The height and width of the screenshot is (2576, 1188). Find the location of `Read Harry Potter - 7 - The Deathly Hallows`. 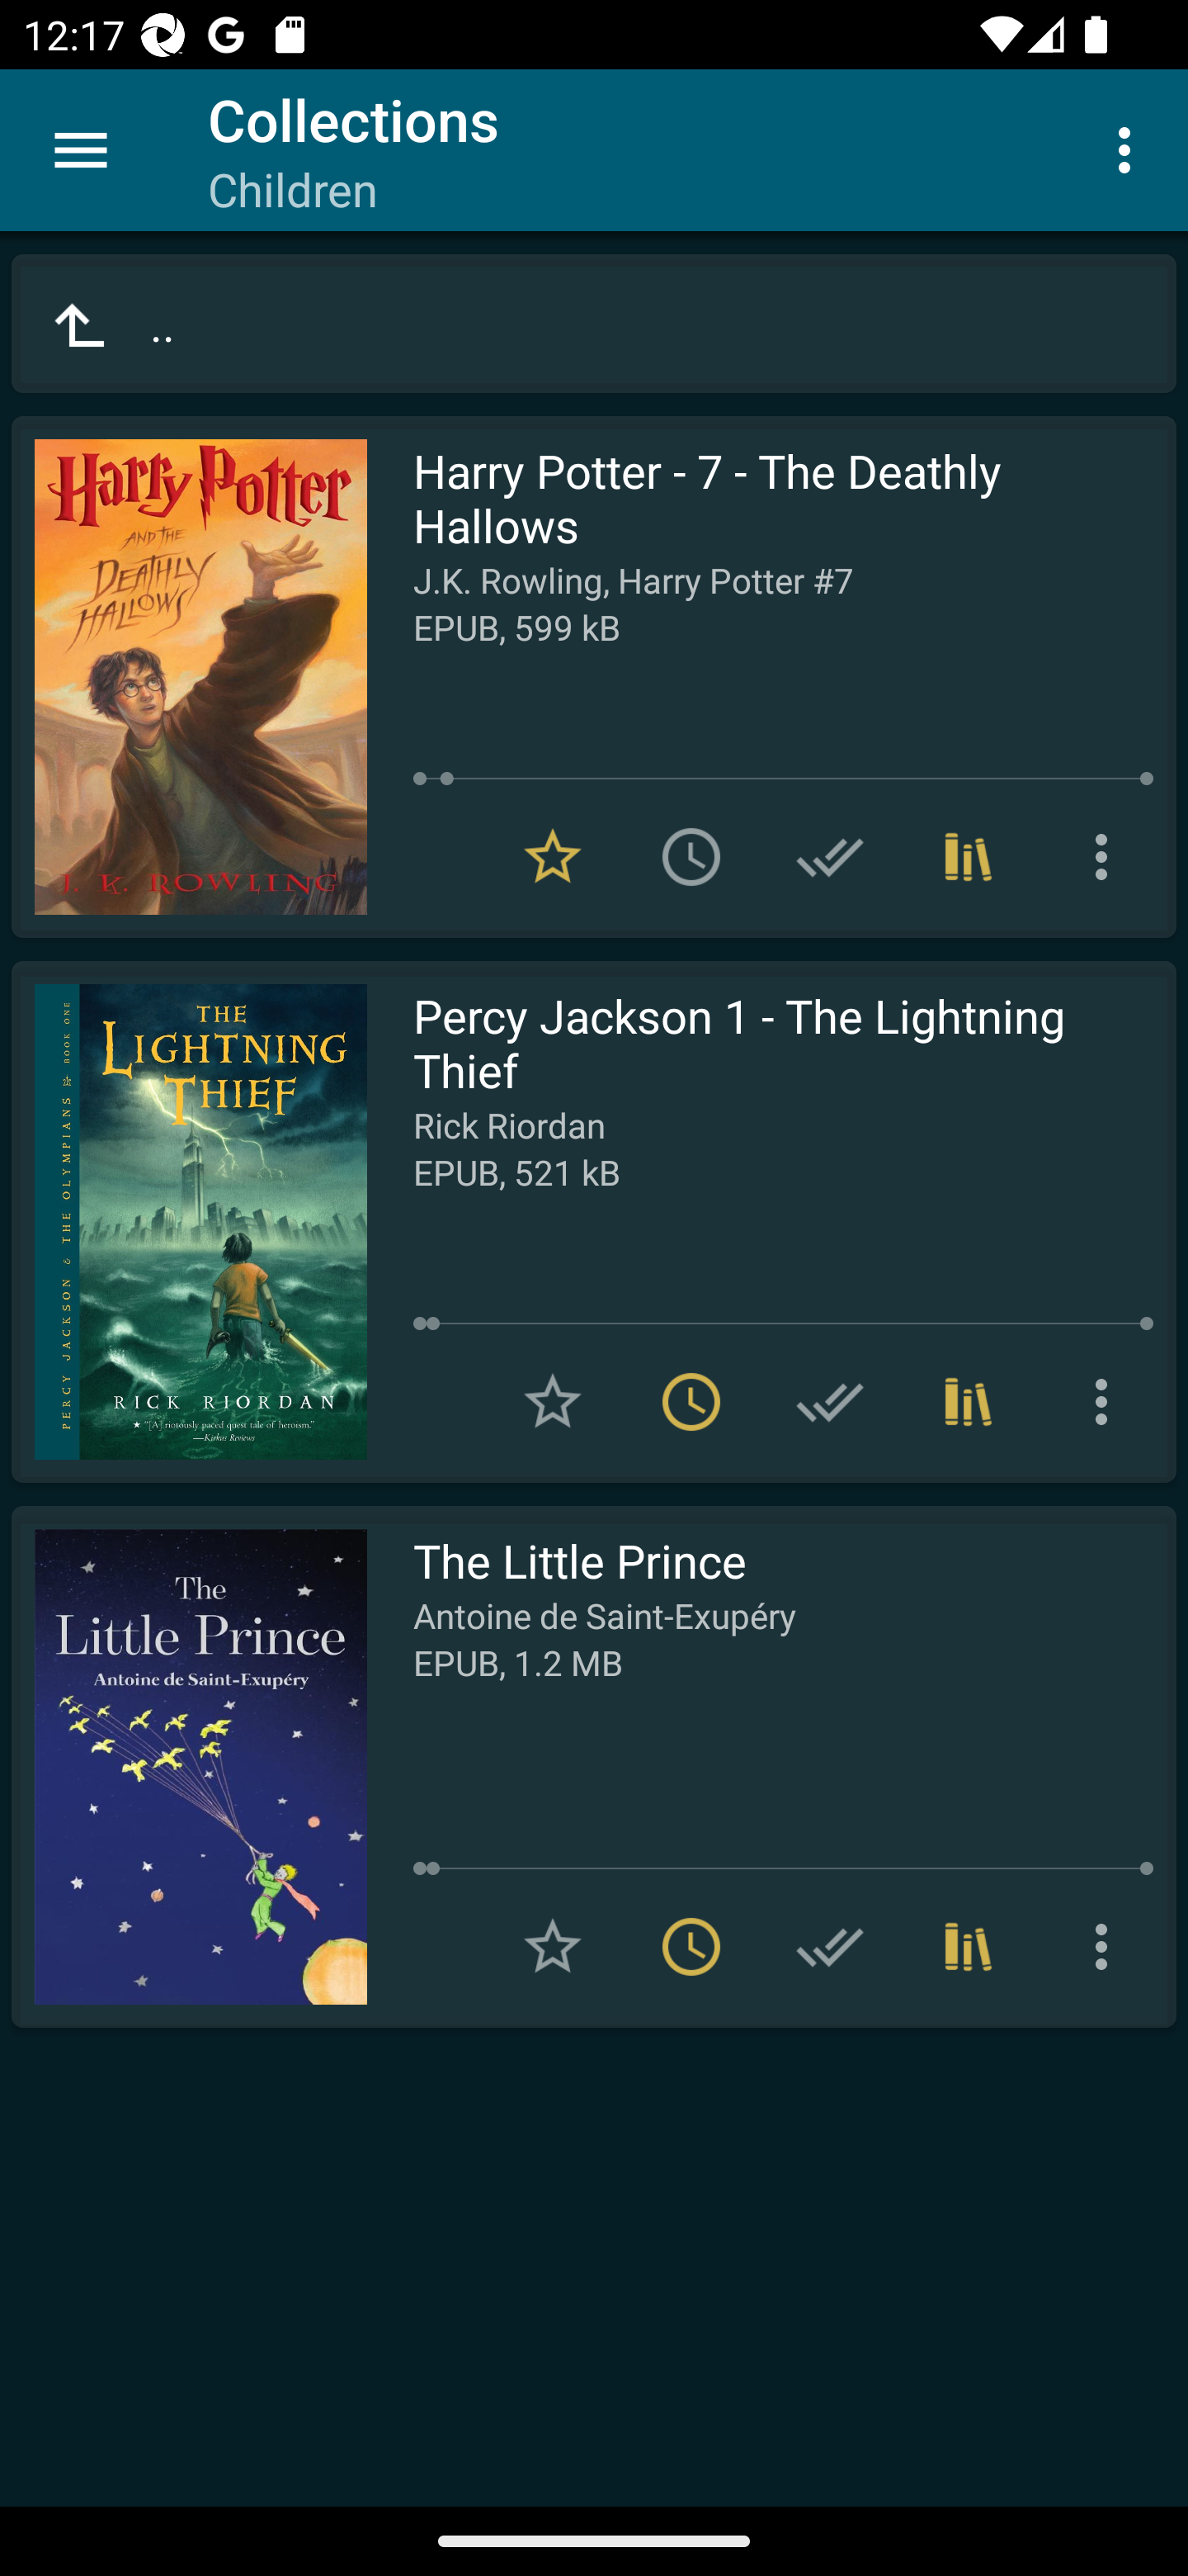

Read Harry Potter - 7 - The Deathly Hallows is located at coordinates (189, 677).